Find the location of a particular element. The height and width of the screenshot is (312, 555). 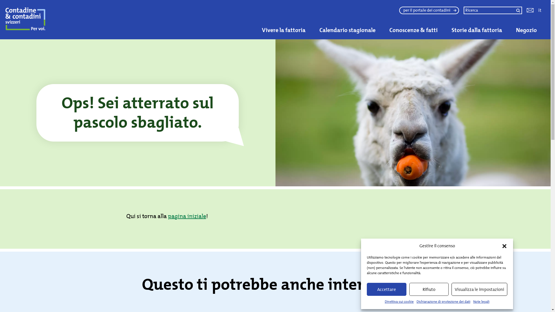

Bovini is located at coordinates (102, 5).